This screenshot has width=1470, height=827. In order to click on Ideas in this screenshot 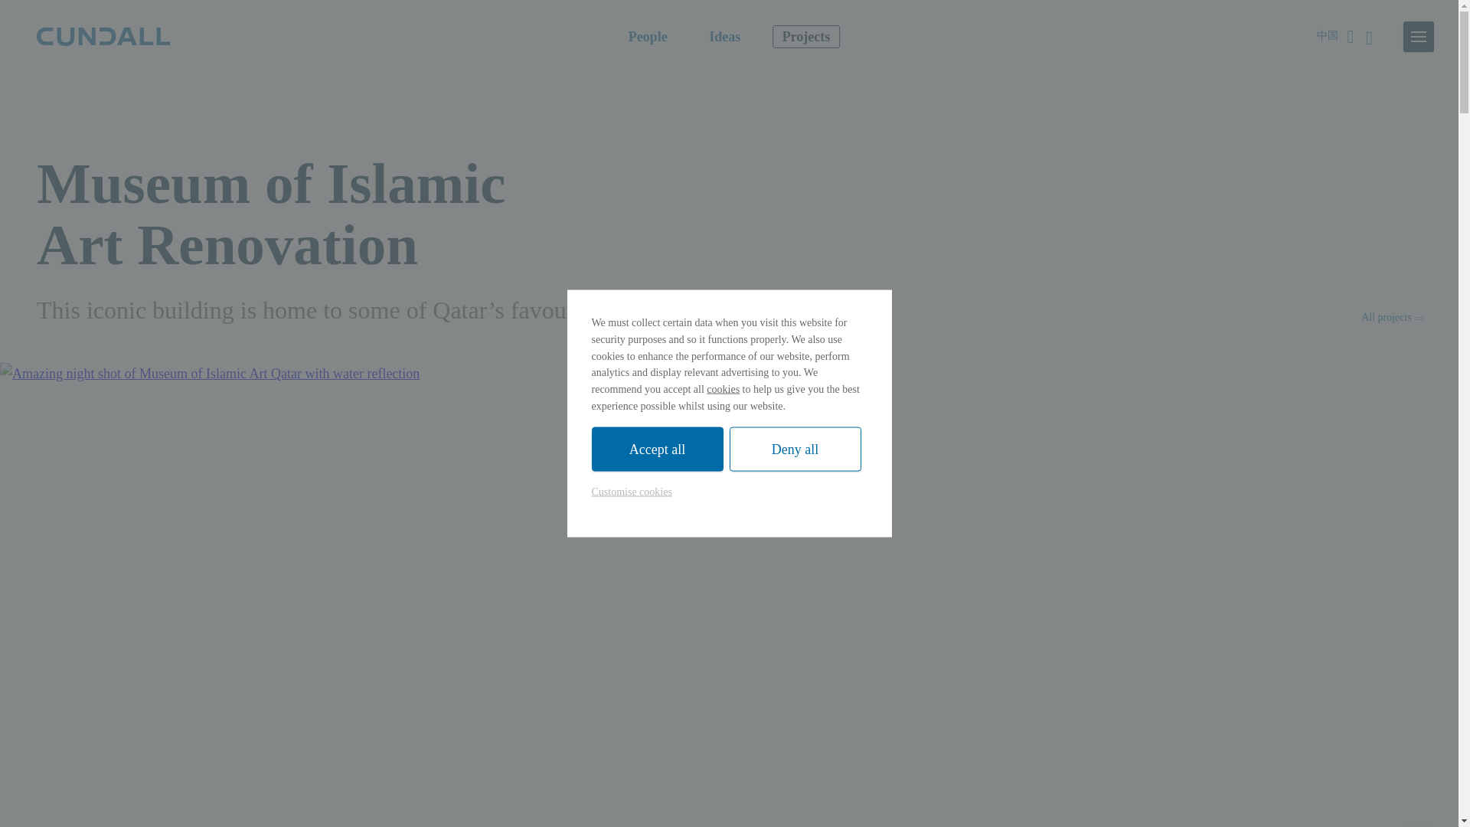, I will do `click(724, 37)`.